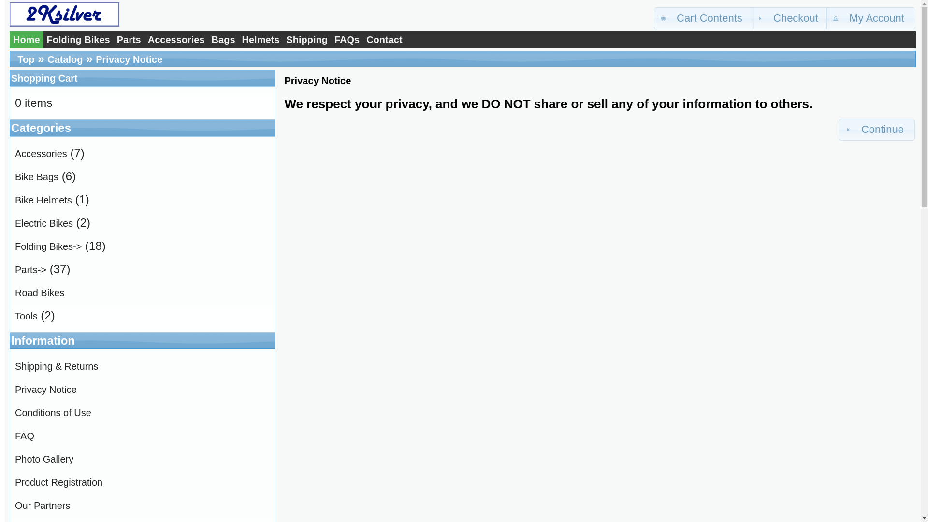 The width and height of the screenshot is (928, 522). What do you see at coordinates (704, 18) in the screenshot?
I see `Cart Contents` at bounding box center [704, 18].